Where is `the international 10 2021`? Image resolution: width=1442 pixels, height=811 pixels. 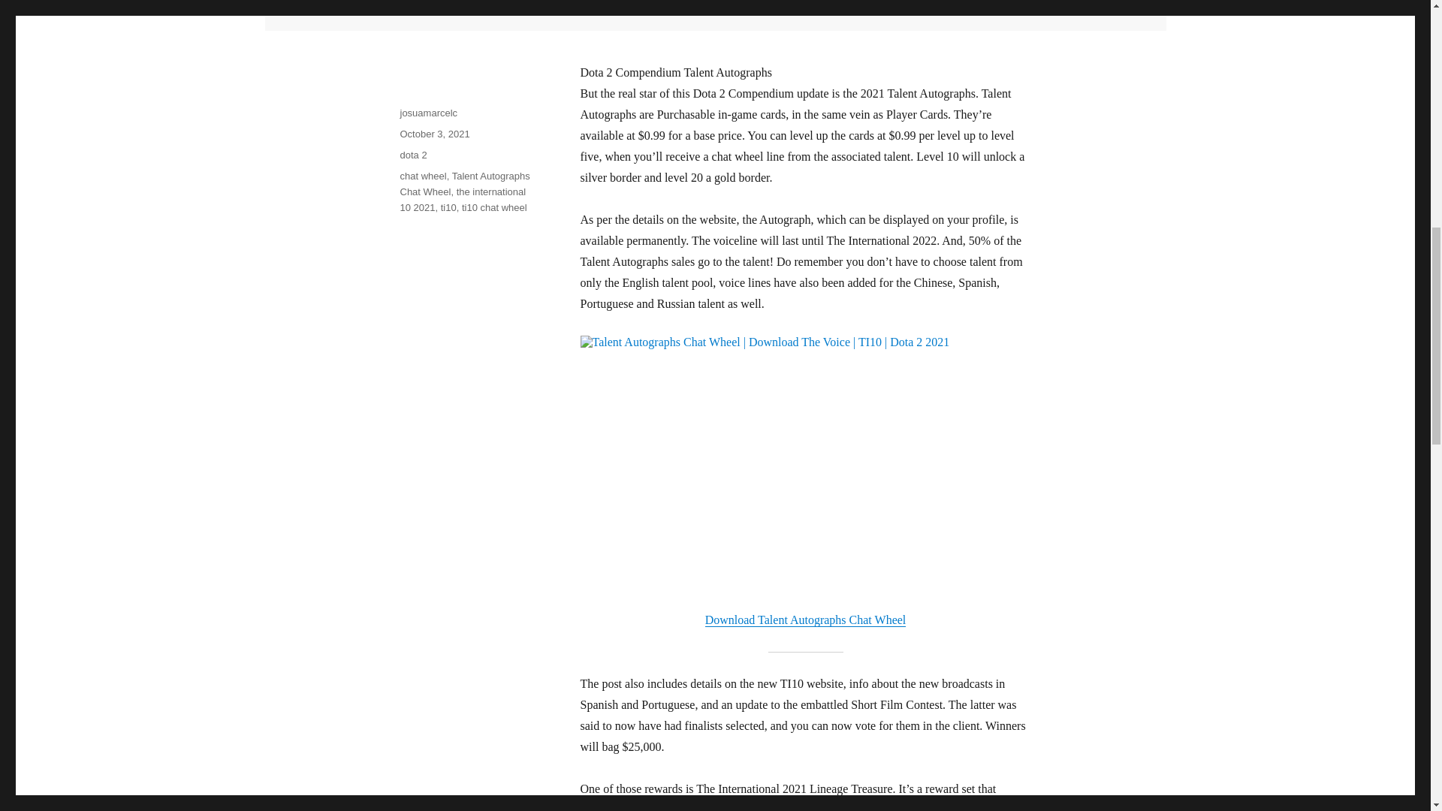
the international 10 2021 is located at coordinates (463, 200).